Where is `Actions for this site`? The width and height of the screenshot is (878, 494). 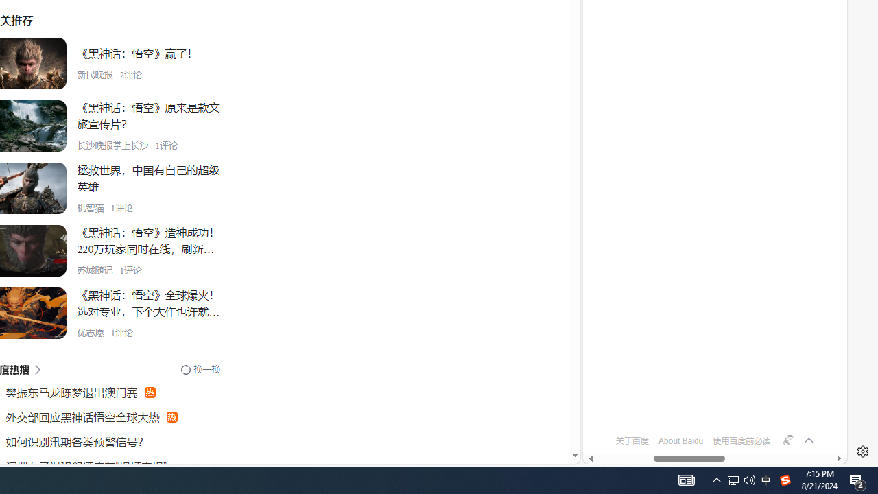 Actions for this site is located at coordinates (789, 126).